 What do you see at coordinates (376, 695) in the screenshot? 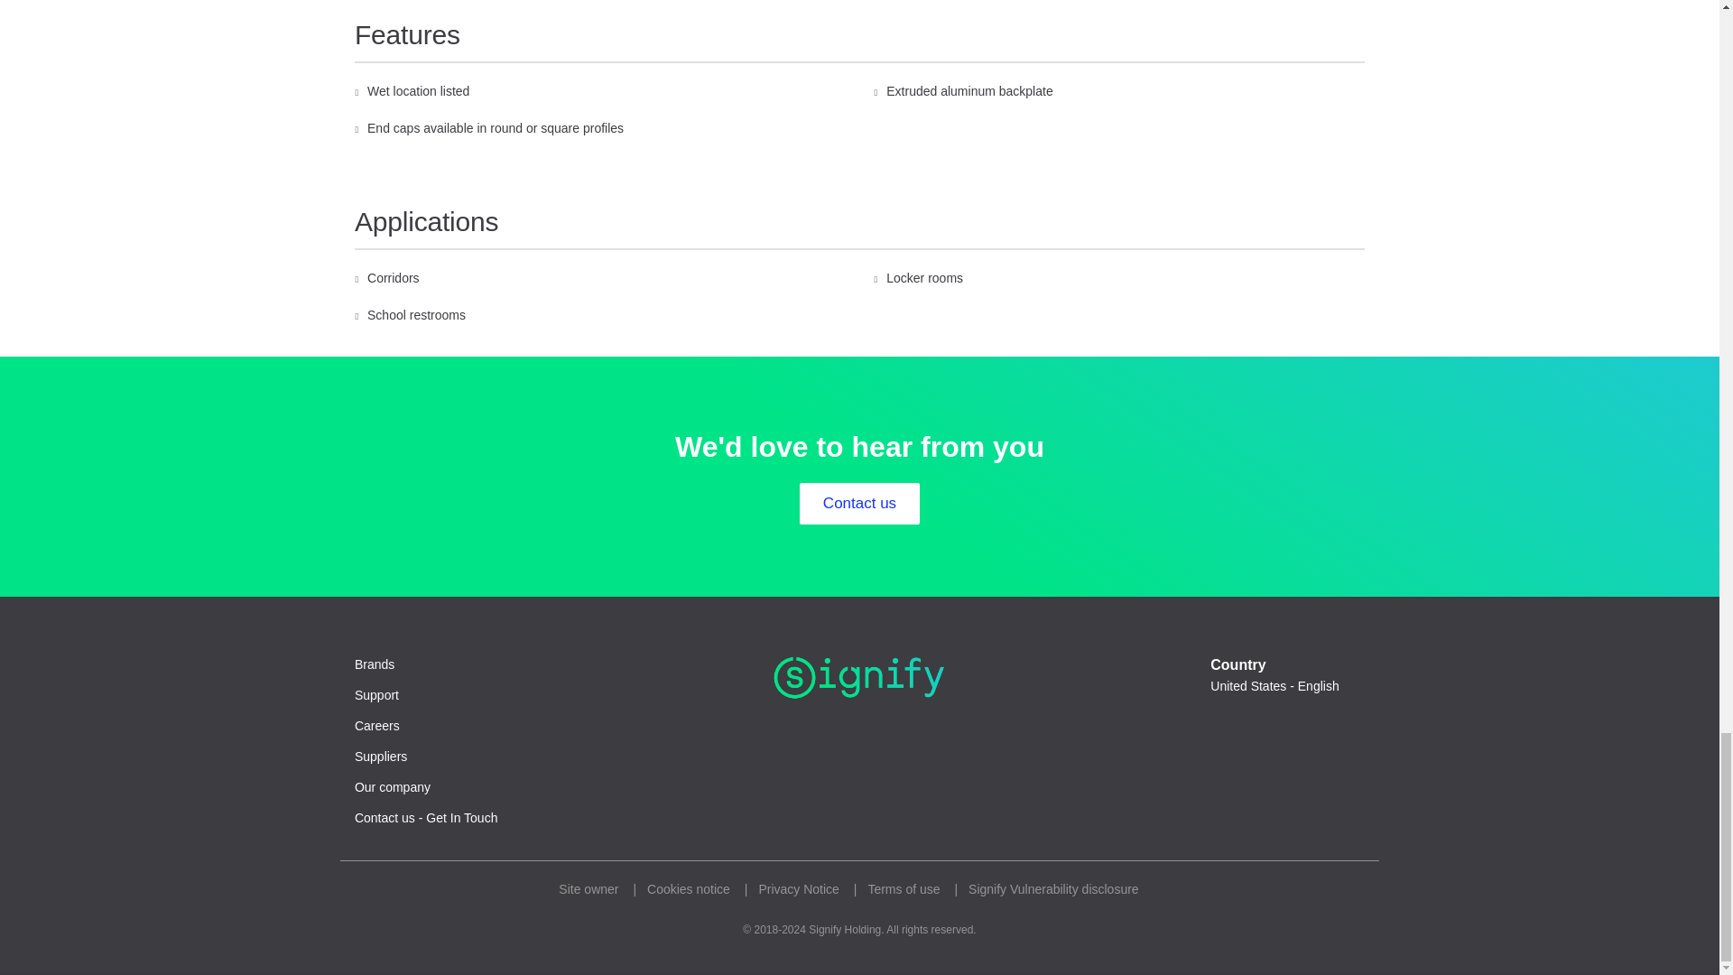
I see `Support` at bounding box center [376, 695].